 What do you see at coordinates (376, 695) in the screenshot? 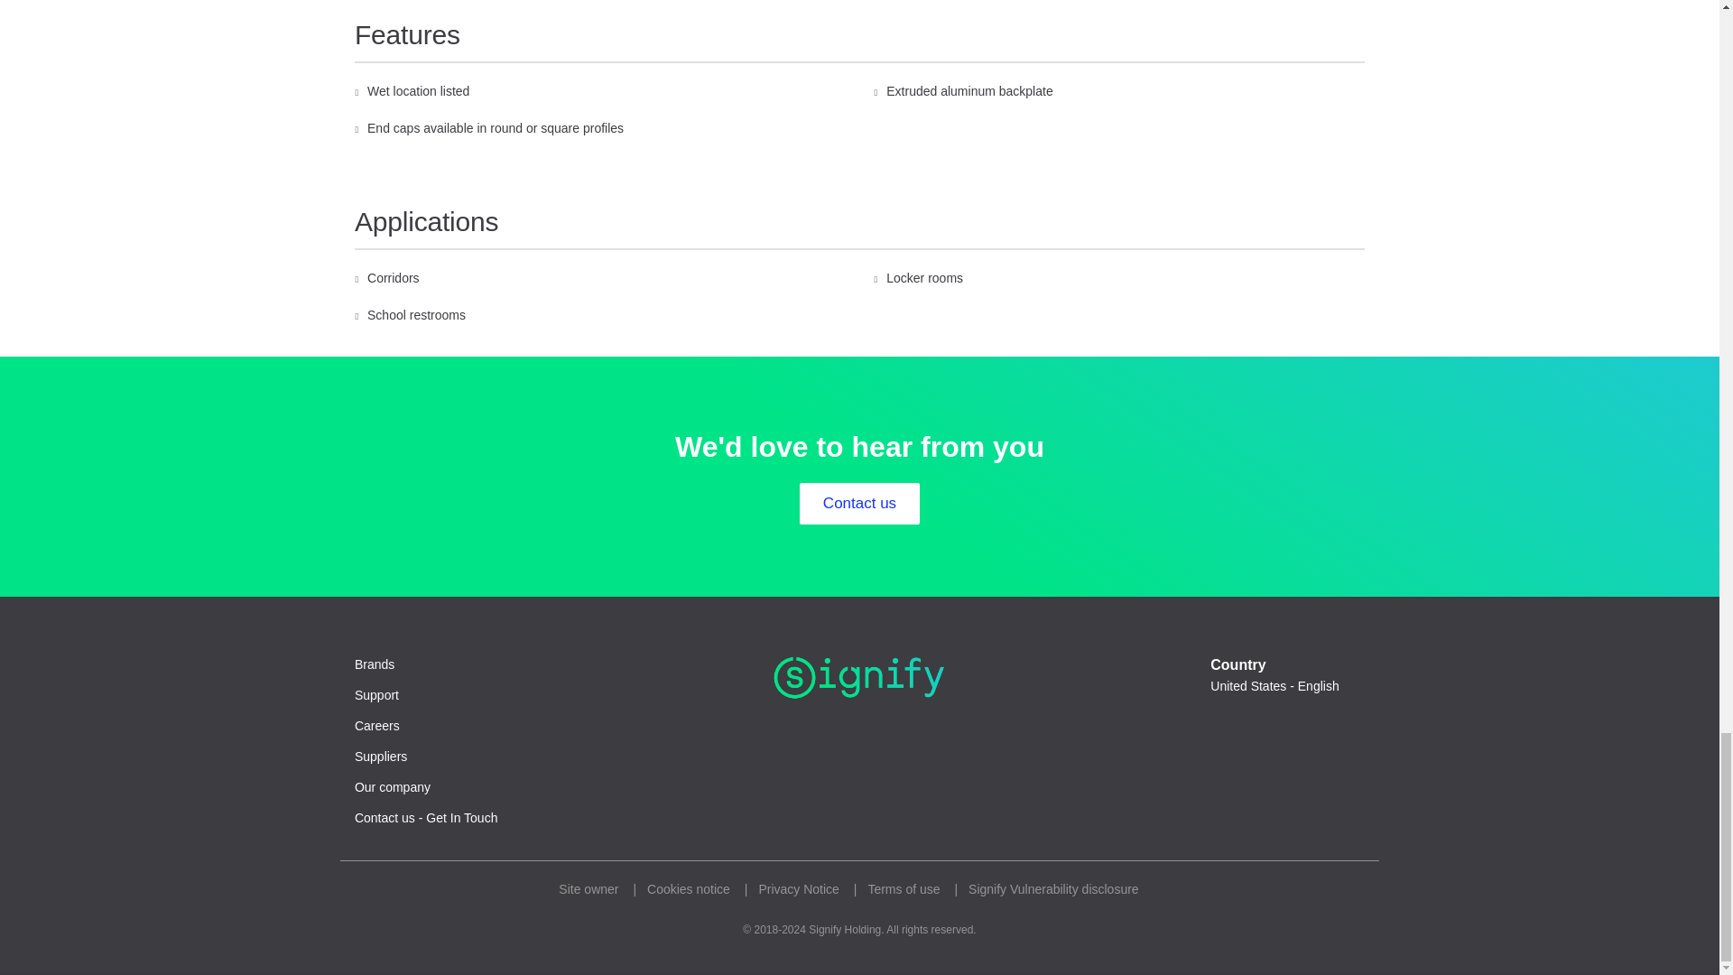
I see `Support` at bounding box center [376, 695].